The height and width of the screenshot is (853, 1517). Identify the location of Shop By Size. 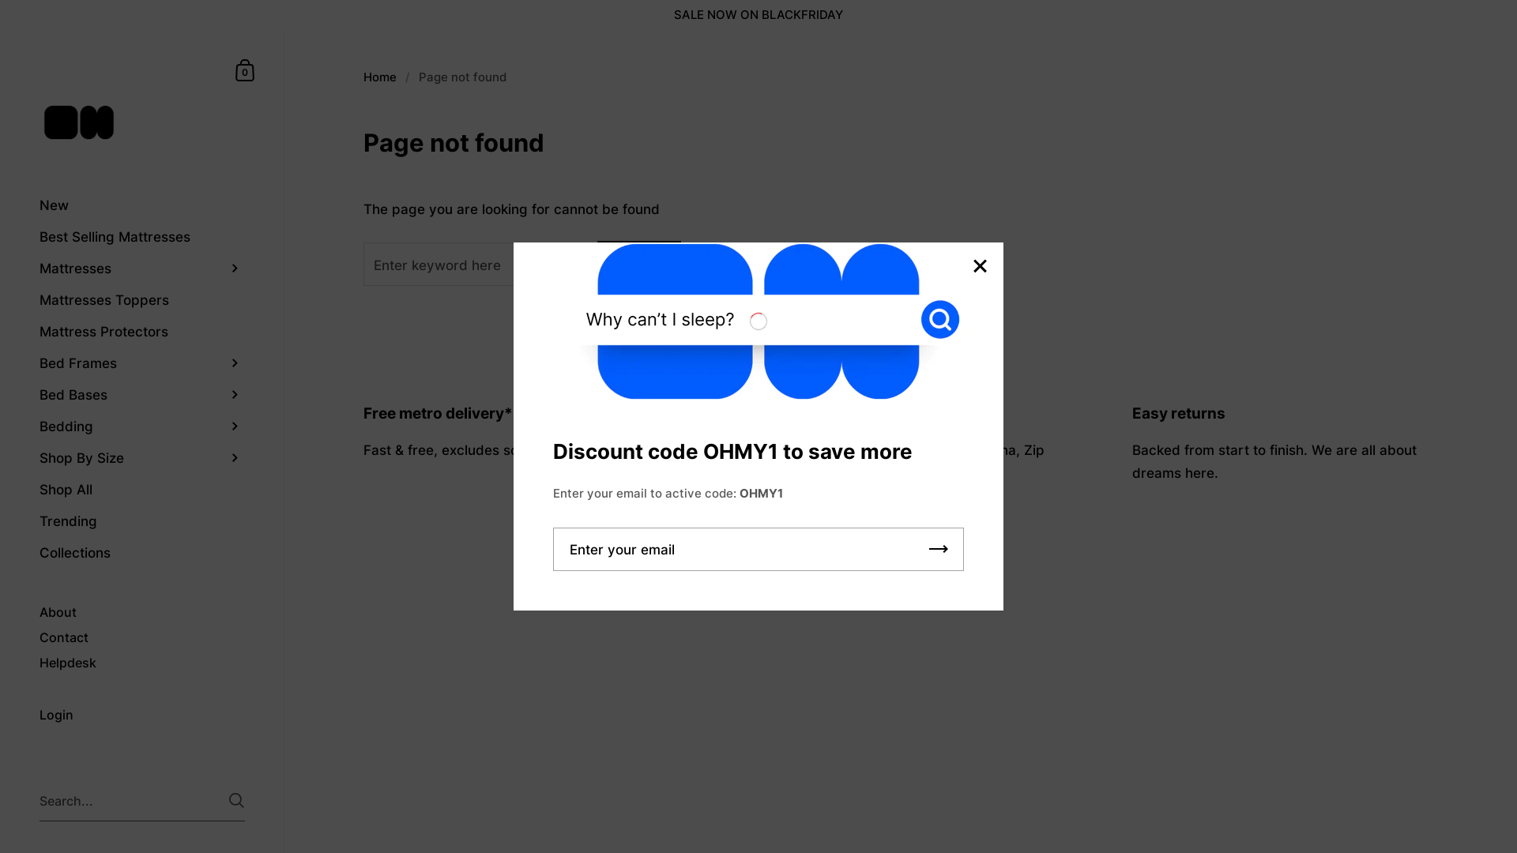
(142, 458).